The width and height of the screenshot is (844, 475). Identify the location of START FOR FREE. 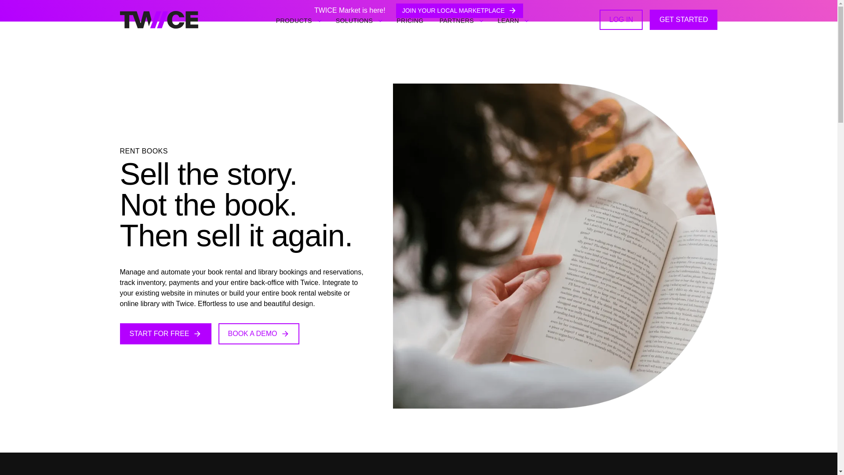
(165, 334).